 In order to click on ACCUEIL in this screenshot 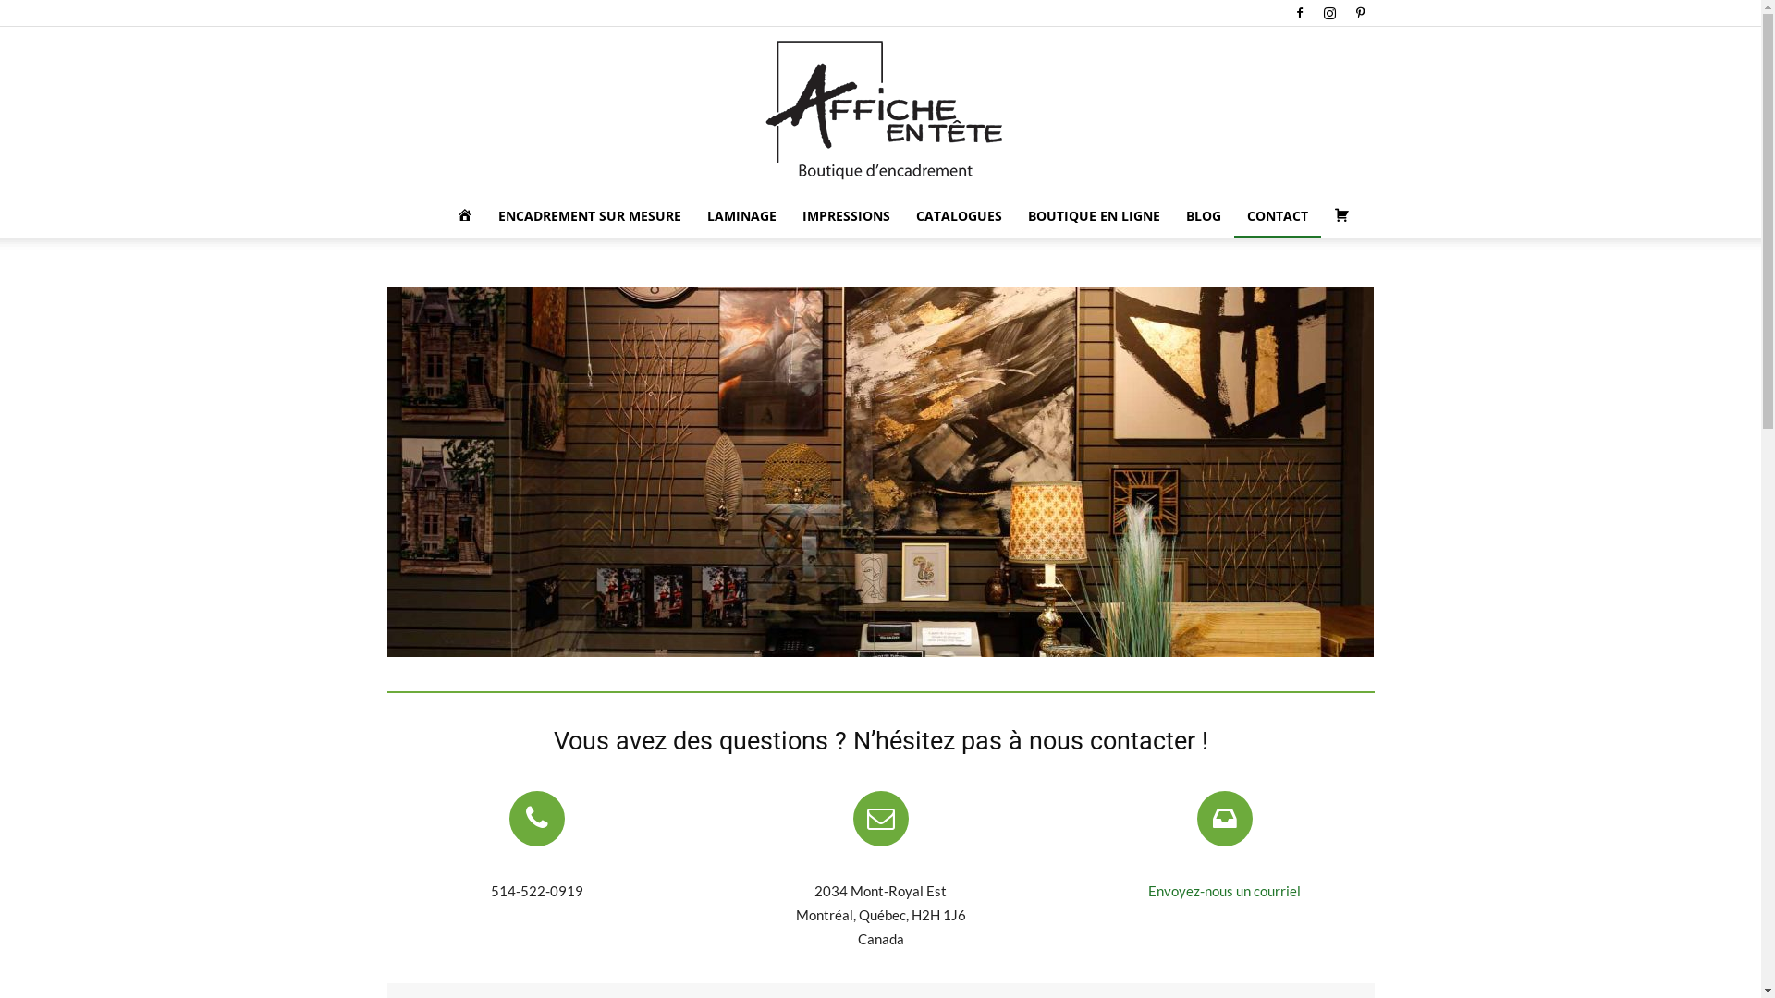, I will do `click(464, 216)`.